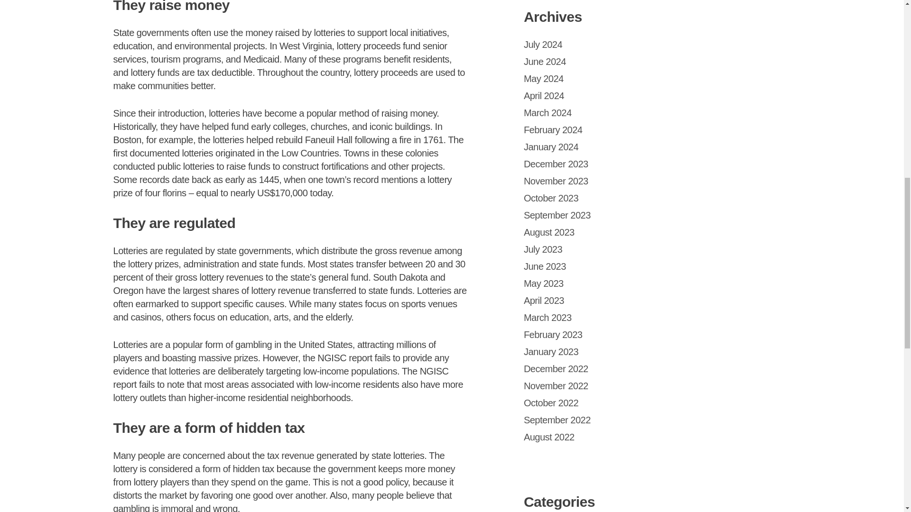 This screenshot has width=911, height=512. I want to click on April 2023, so click(544, 301).